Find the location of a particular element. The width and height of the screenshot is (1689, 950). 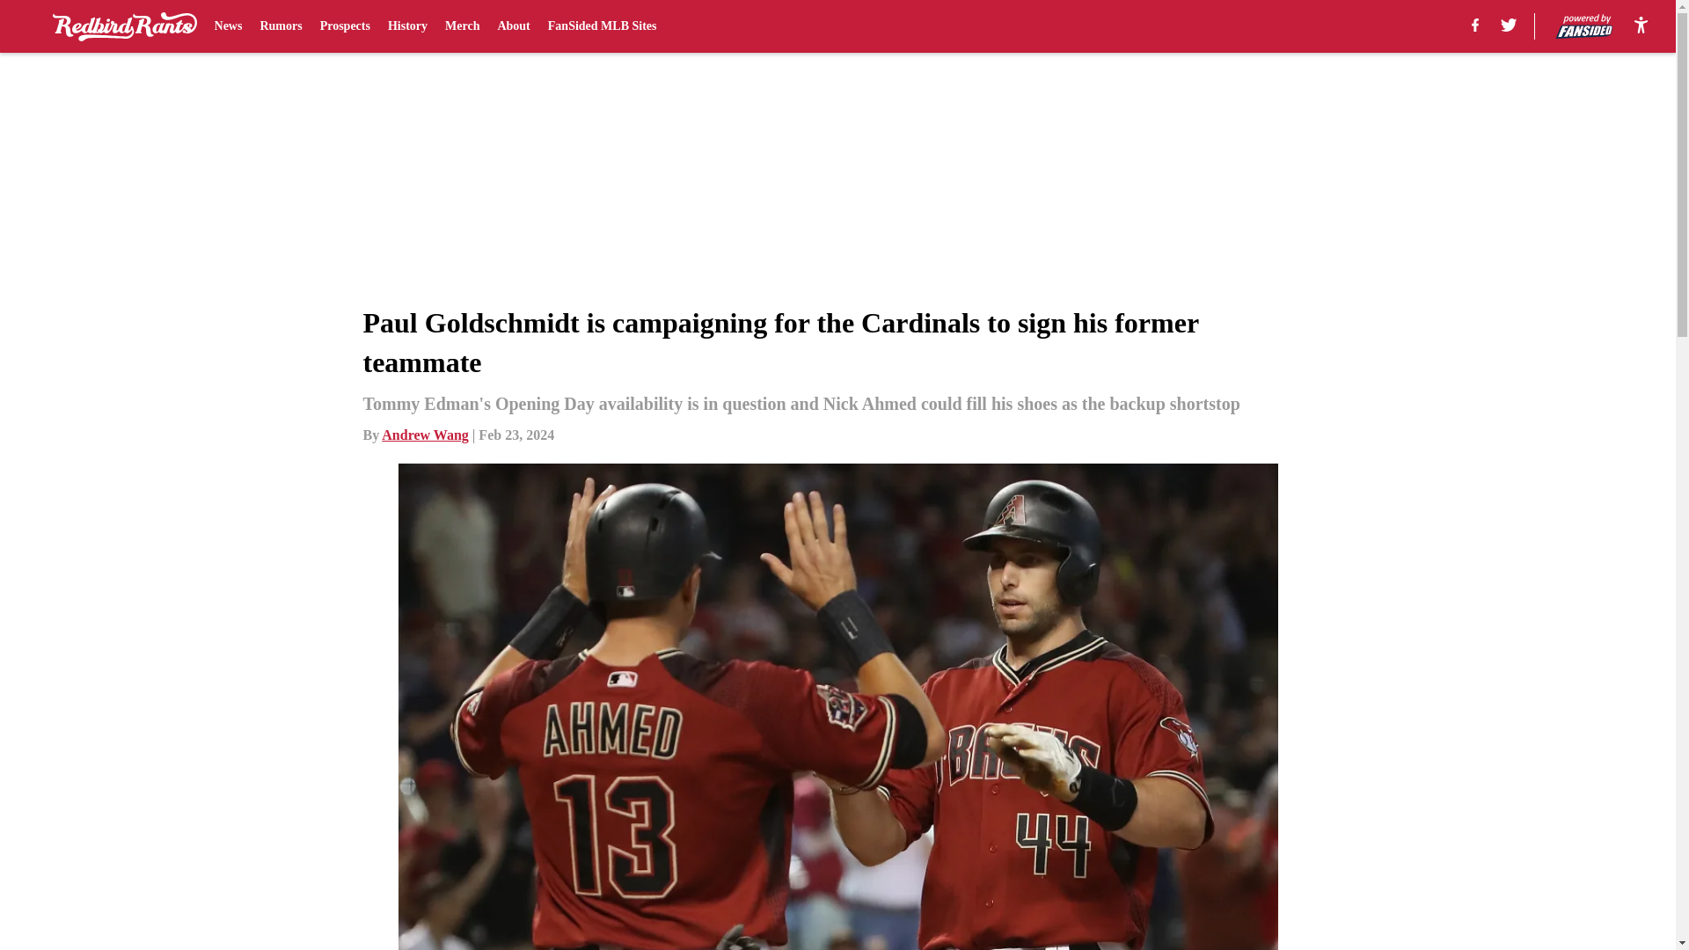

Merch is located at coordinates (463, 26).